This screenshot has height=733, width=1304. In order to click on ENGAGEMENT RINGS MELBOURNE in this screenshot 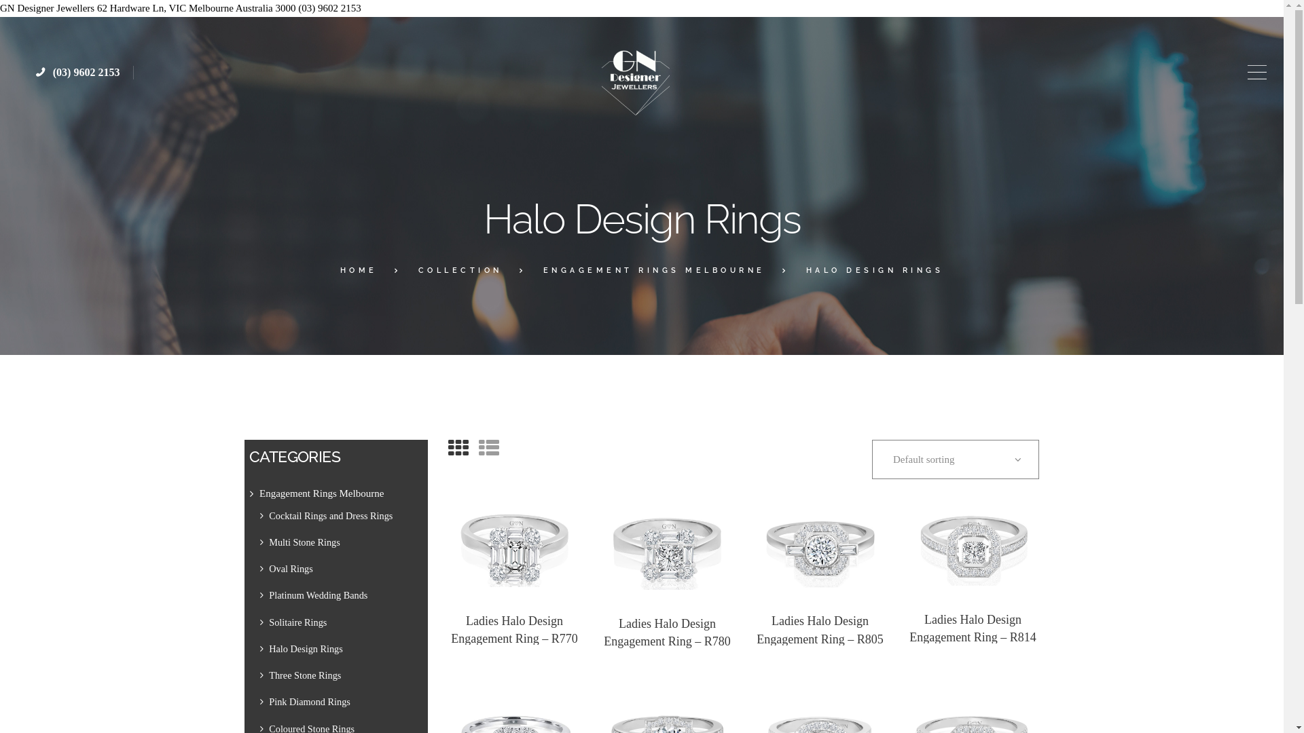, I will do `click(655, 271)`.